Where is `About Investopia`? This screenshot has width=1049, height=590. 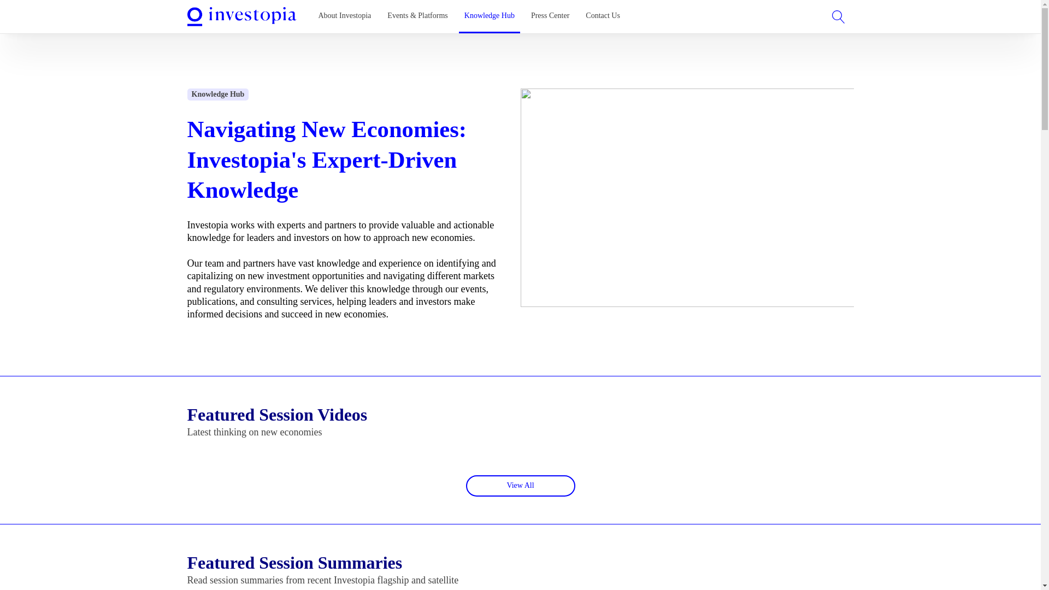
About Investopia is located at coordinates (344, 16).